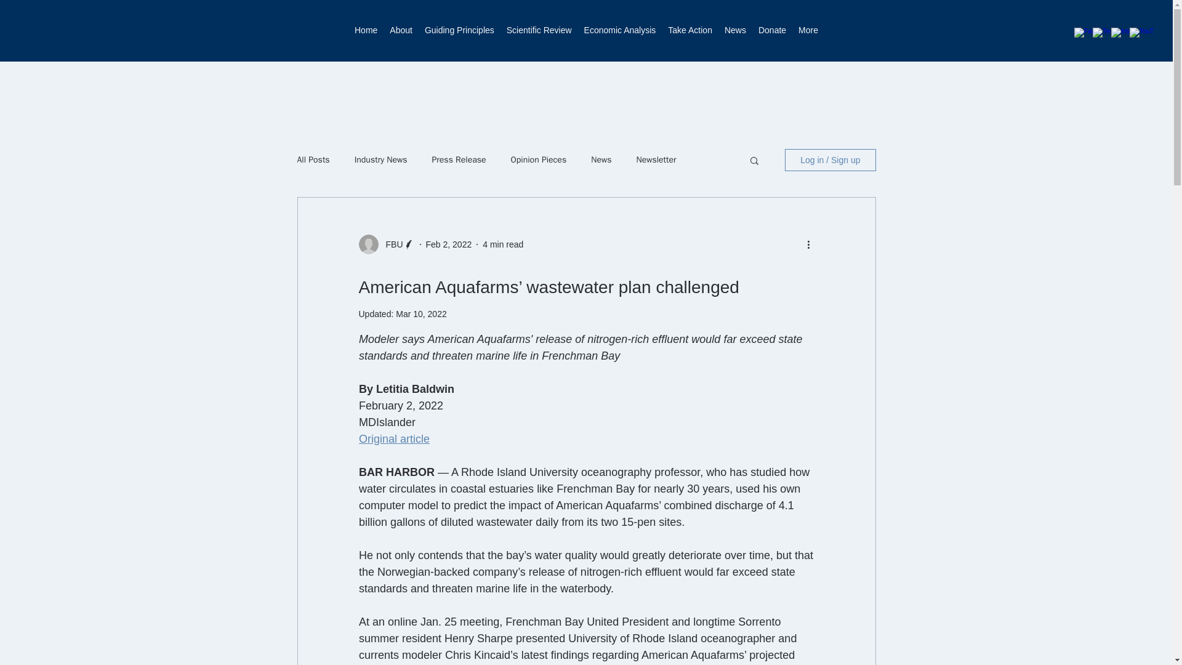 The height and width of the screenshot is (665, 1182). Describe the element at coordinates (421, 314) in the screenshot. I see `Mar 10, 2022` at that location.